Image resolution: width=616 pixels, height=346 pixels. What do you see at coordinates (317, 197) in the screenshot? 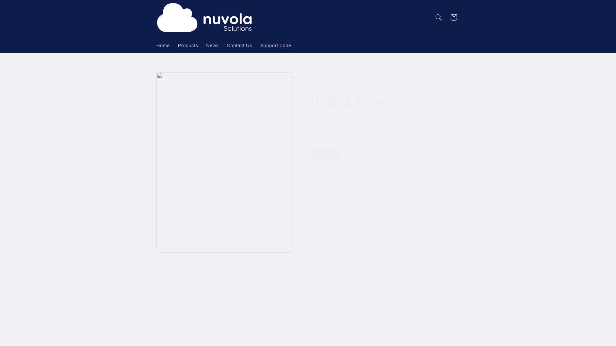
I see `Decrease quantity for R602A Siren` at bounding box center [317, 197].